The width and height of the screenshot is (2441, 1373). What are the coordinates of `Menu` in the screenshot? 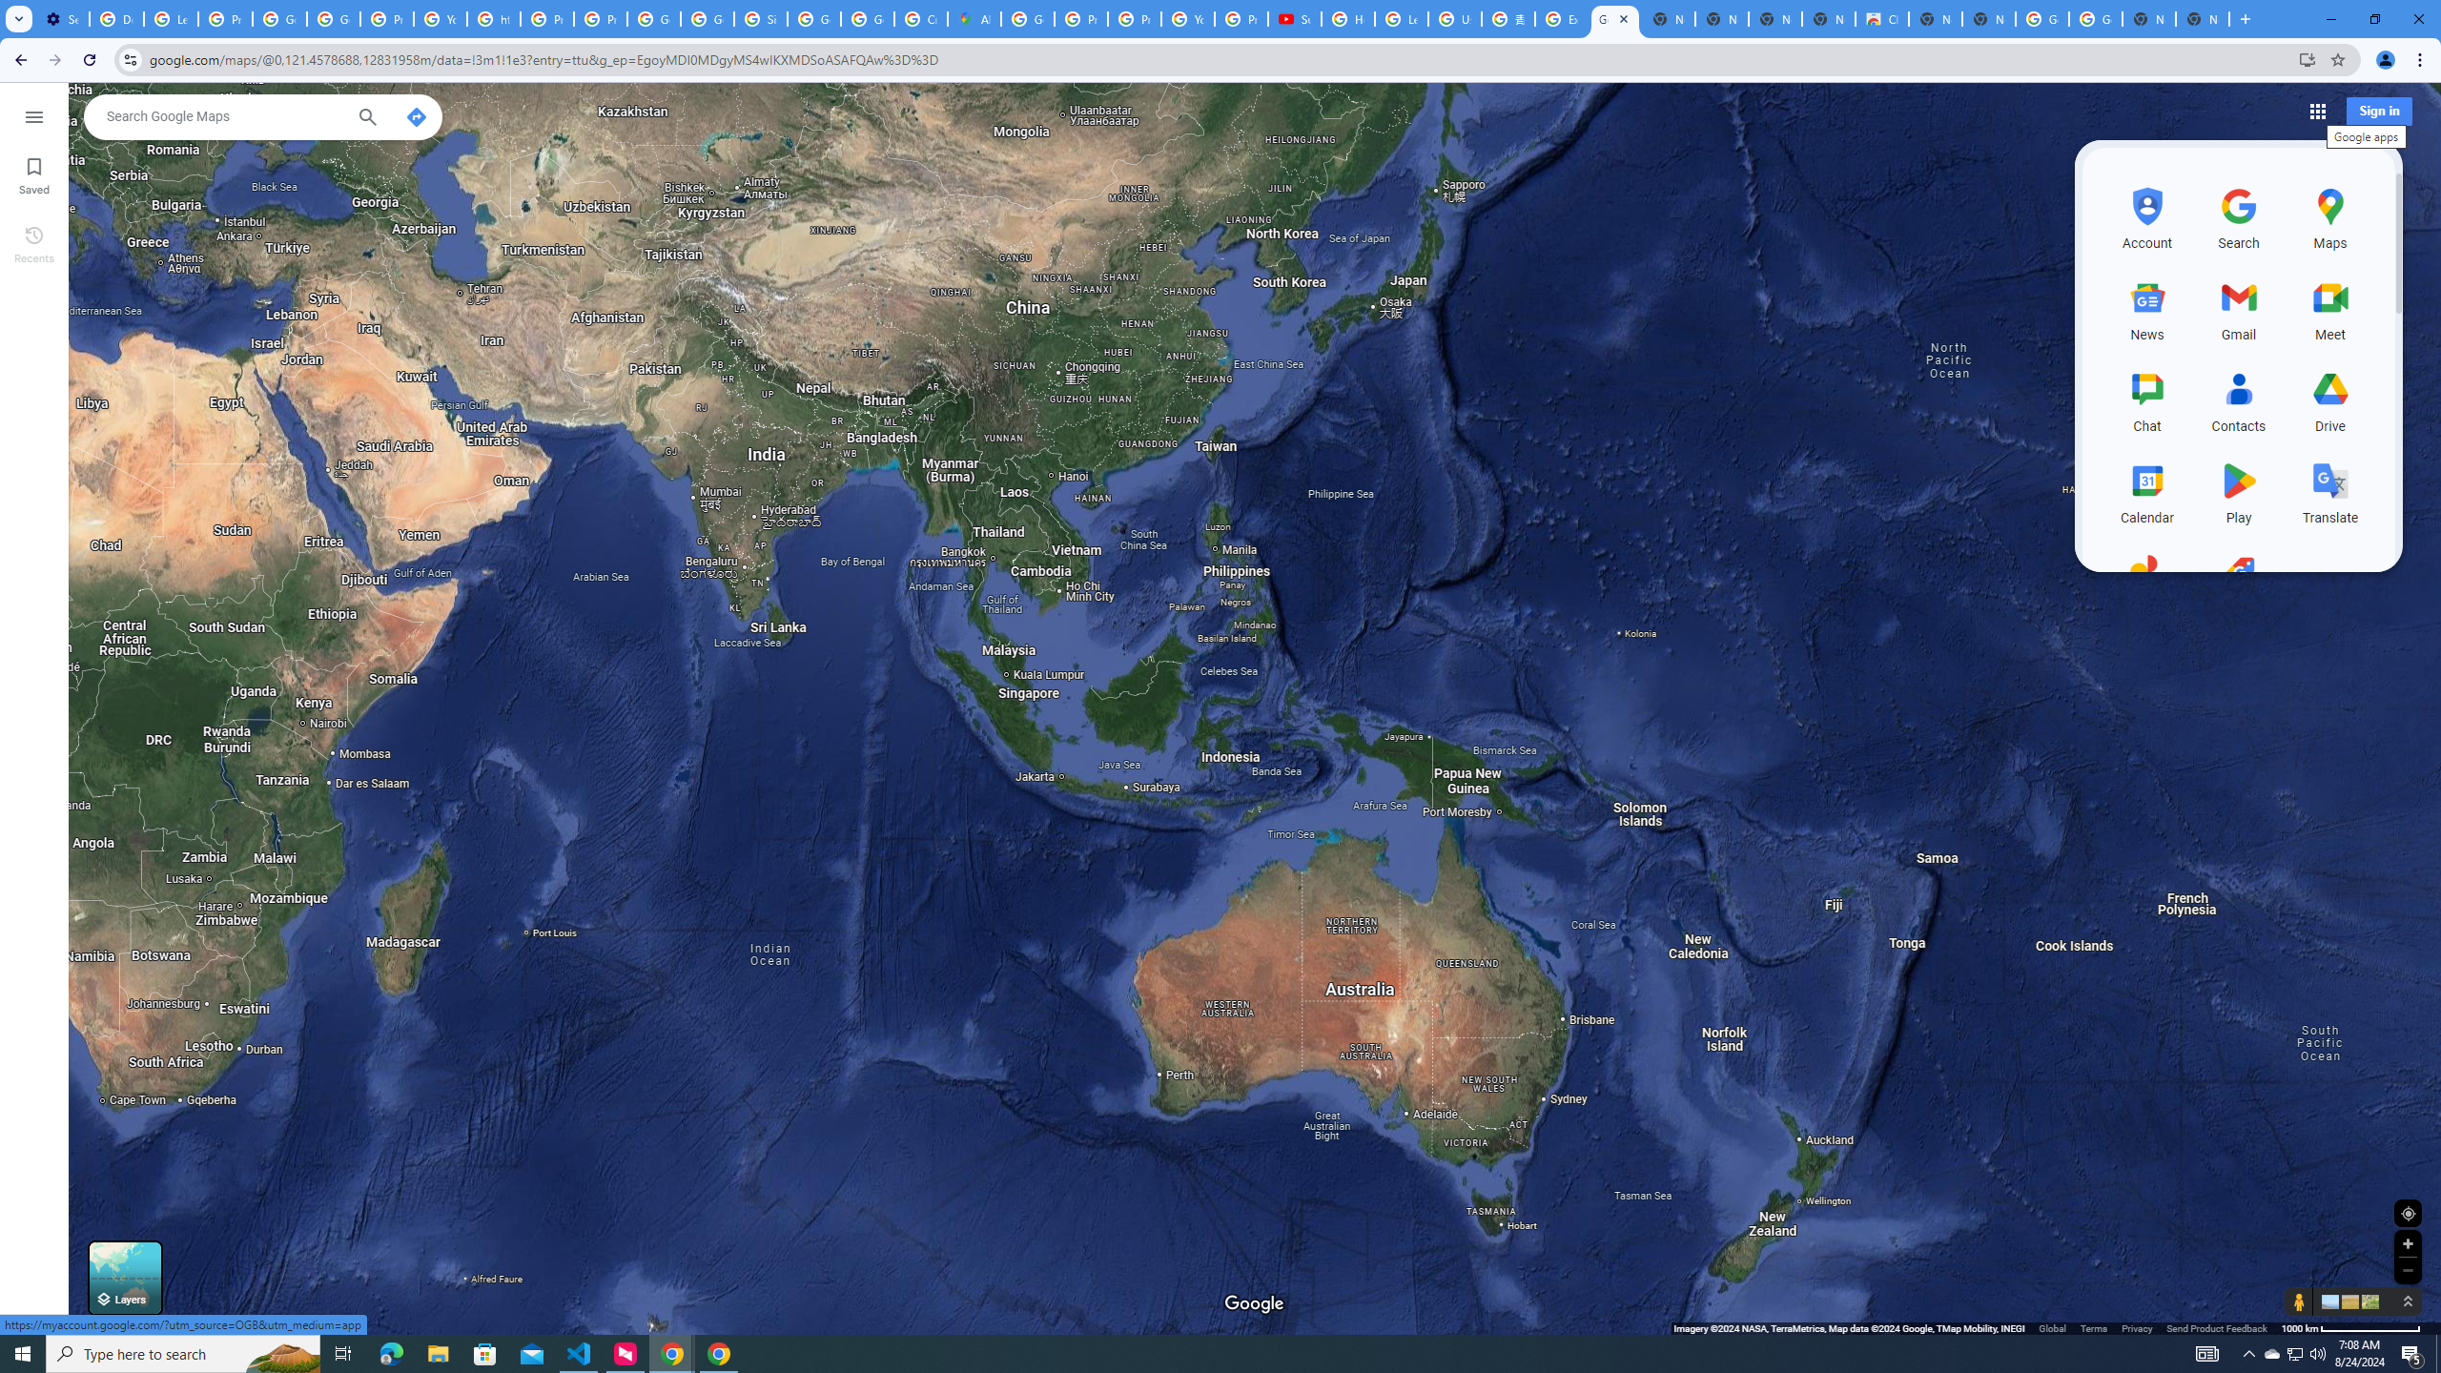 It's located at (34, 115).